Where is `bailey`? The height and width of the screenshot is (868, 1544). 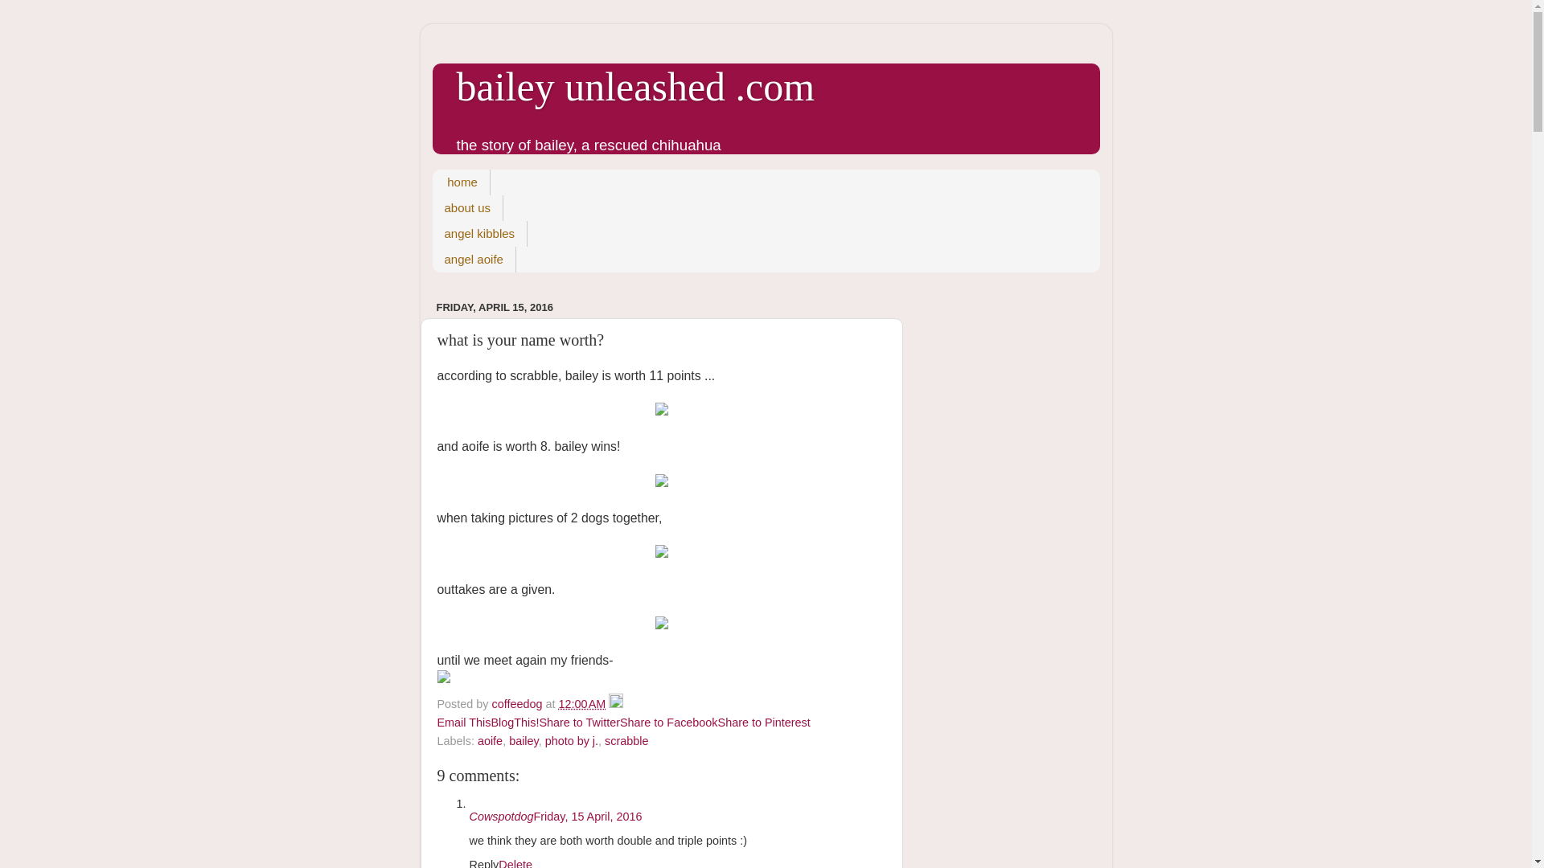
bailey is located at coordinates (524, 740).